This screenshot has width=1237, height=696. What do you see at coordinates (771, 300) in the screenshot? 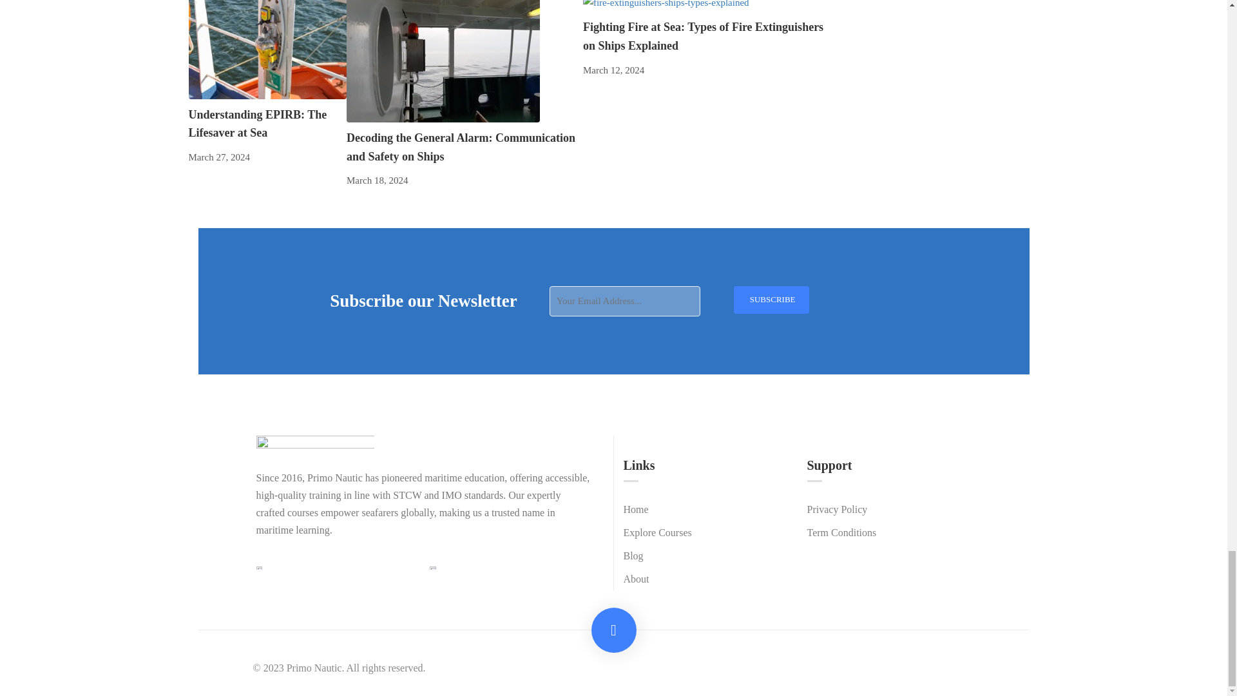
I see `Subscribe` at bounding box center [771, 300].